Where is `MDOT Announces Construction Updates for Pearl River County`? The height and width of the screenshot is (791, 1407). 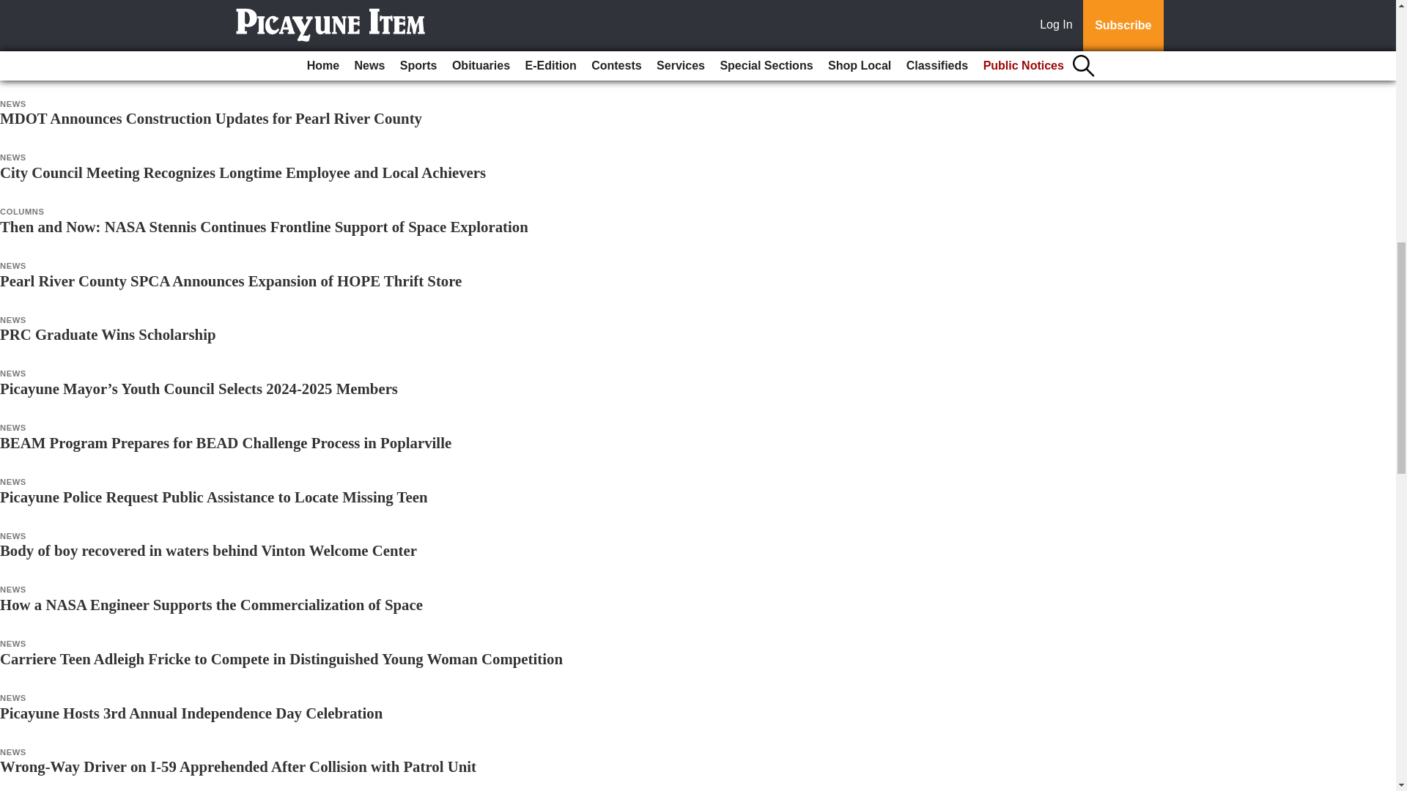
MDOT Announces Construction Updates for Pearl River County is located at coordinates (211, 118).